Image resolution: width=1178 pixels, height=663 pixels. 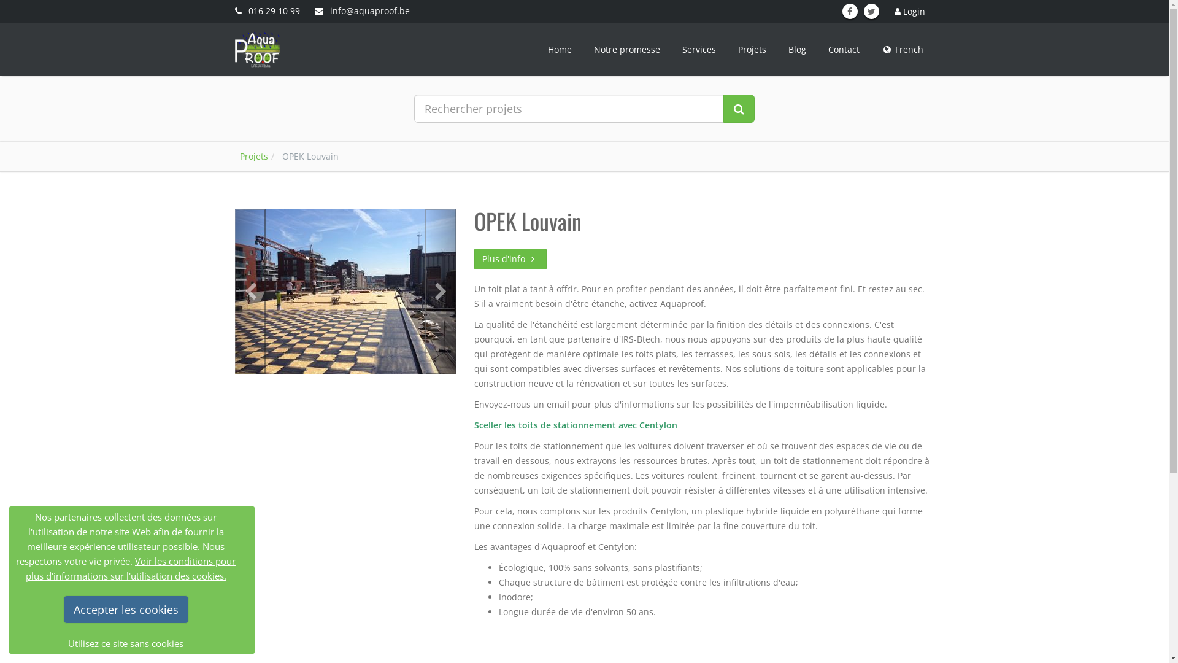 What do you see at coordinates (699, 50) in the screenshot?
I see `Services` at bounding box center [699, 50].